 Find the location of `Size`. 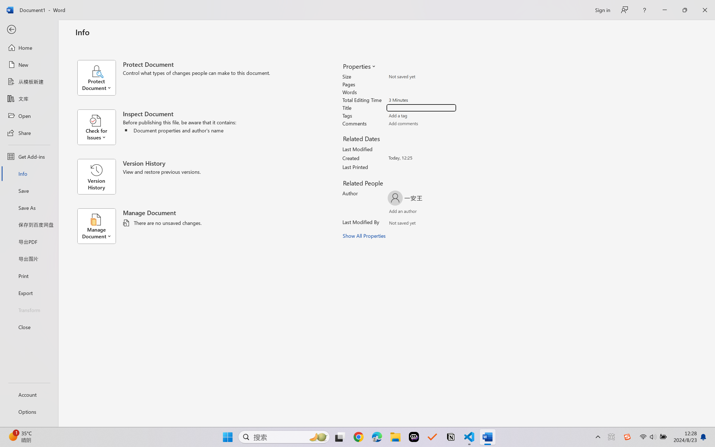

Size is located at coordinates (421, 77).